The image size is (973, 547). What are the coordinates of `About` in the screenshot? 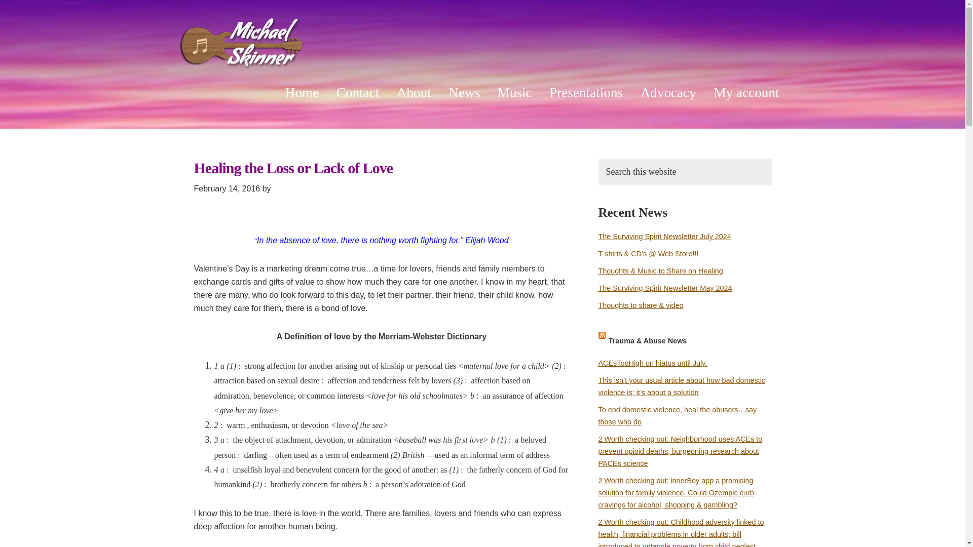 It's located at (414, 93).